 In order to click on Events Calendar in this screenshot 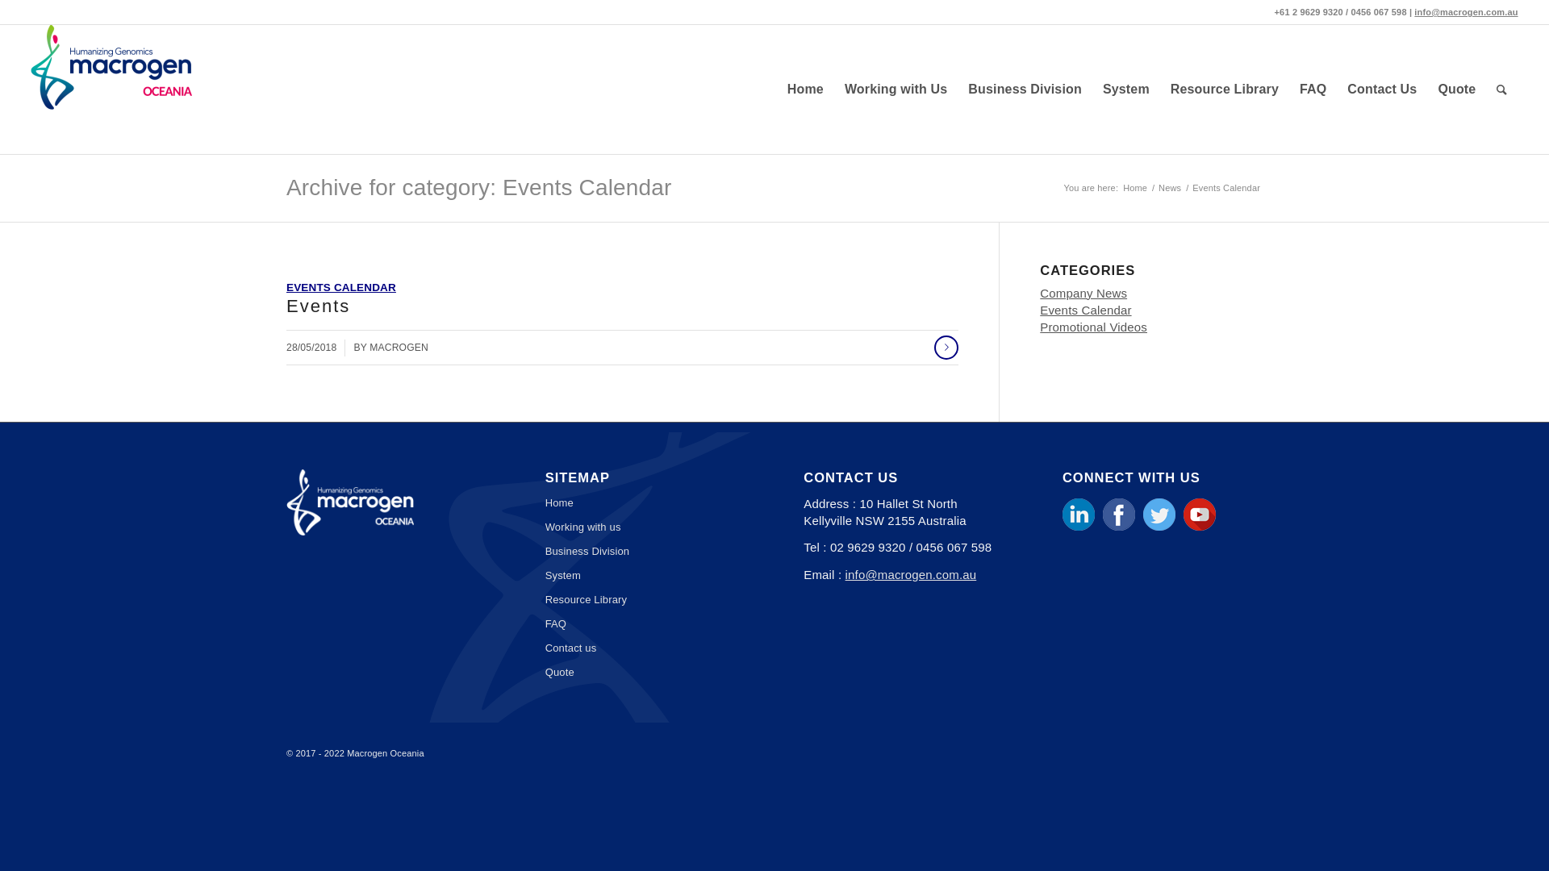, I will do `click(1086, 310)`.